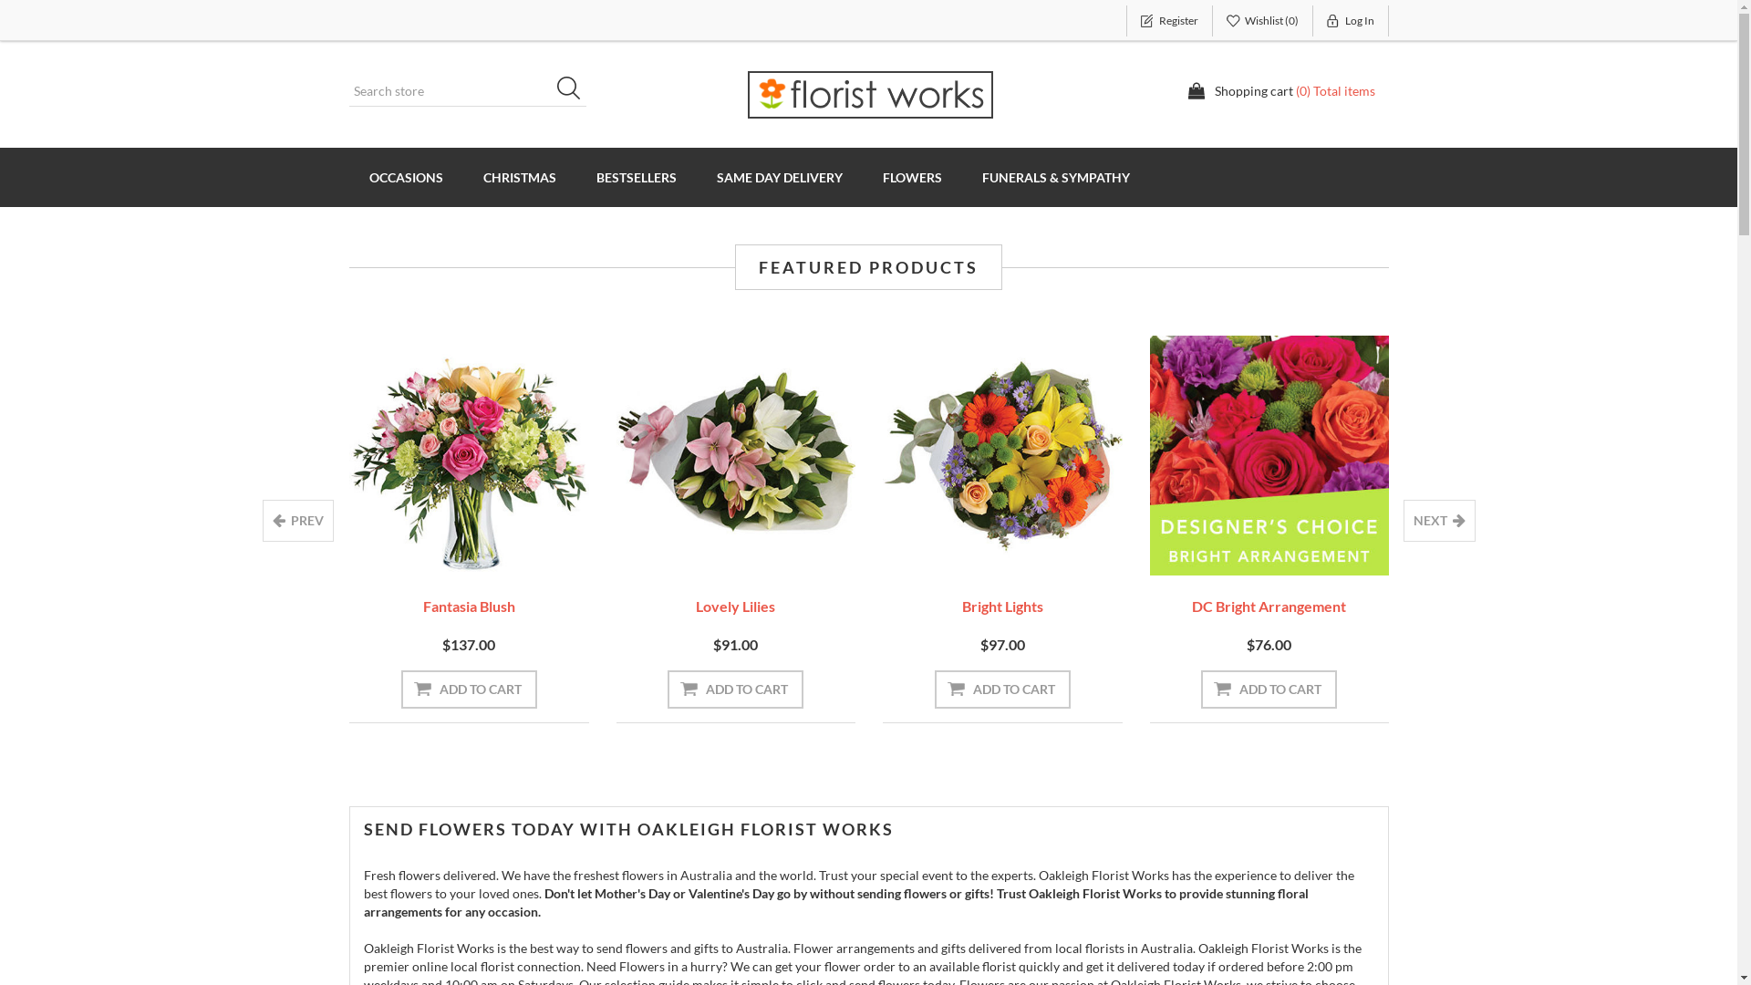 This screenshot has height=985, width=1751. I want to click on OCCASIONS, so click(405, 177).